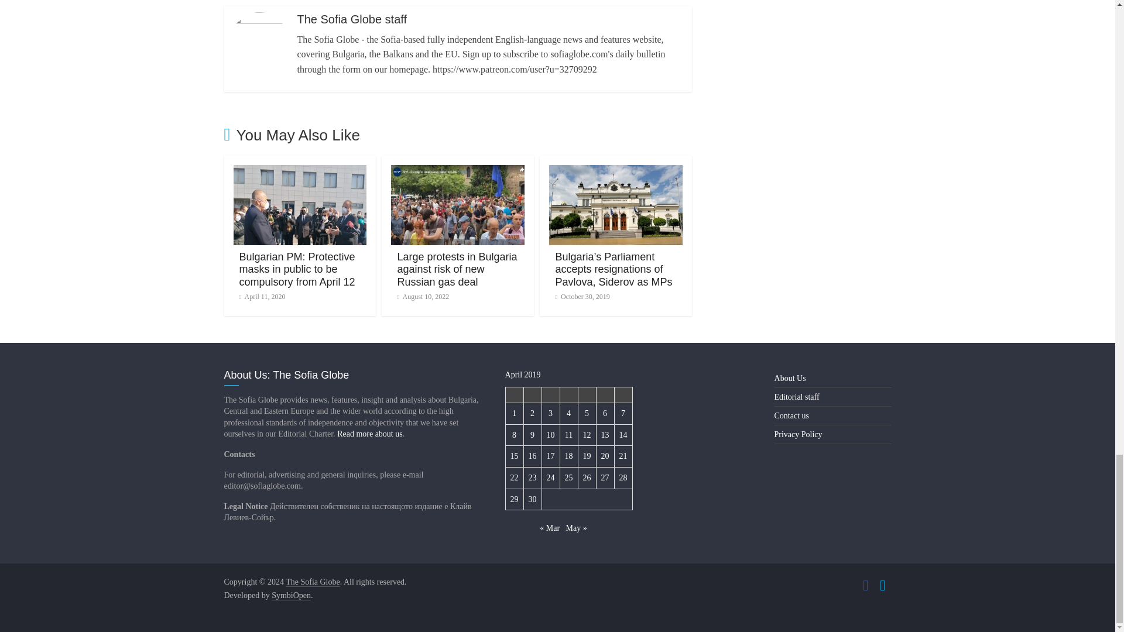  Describe the element at coordinates (582, 297) in the screenshot. I see `October 30, 2019` at that location.